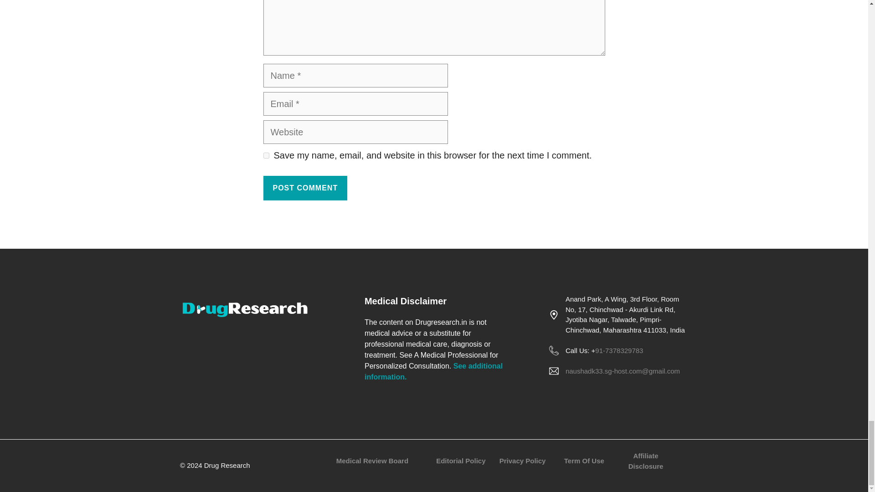 The image size is (875, 492). I want to click on yes, so click(266, 155).